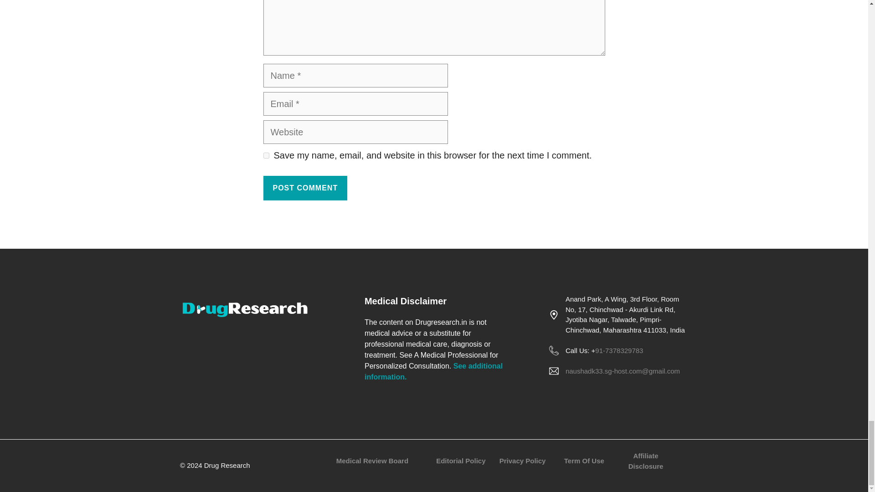 The image size is (875, 492). I want to click on yes, so click(266, 155).